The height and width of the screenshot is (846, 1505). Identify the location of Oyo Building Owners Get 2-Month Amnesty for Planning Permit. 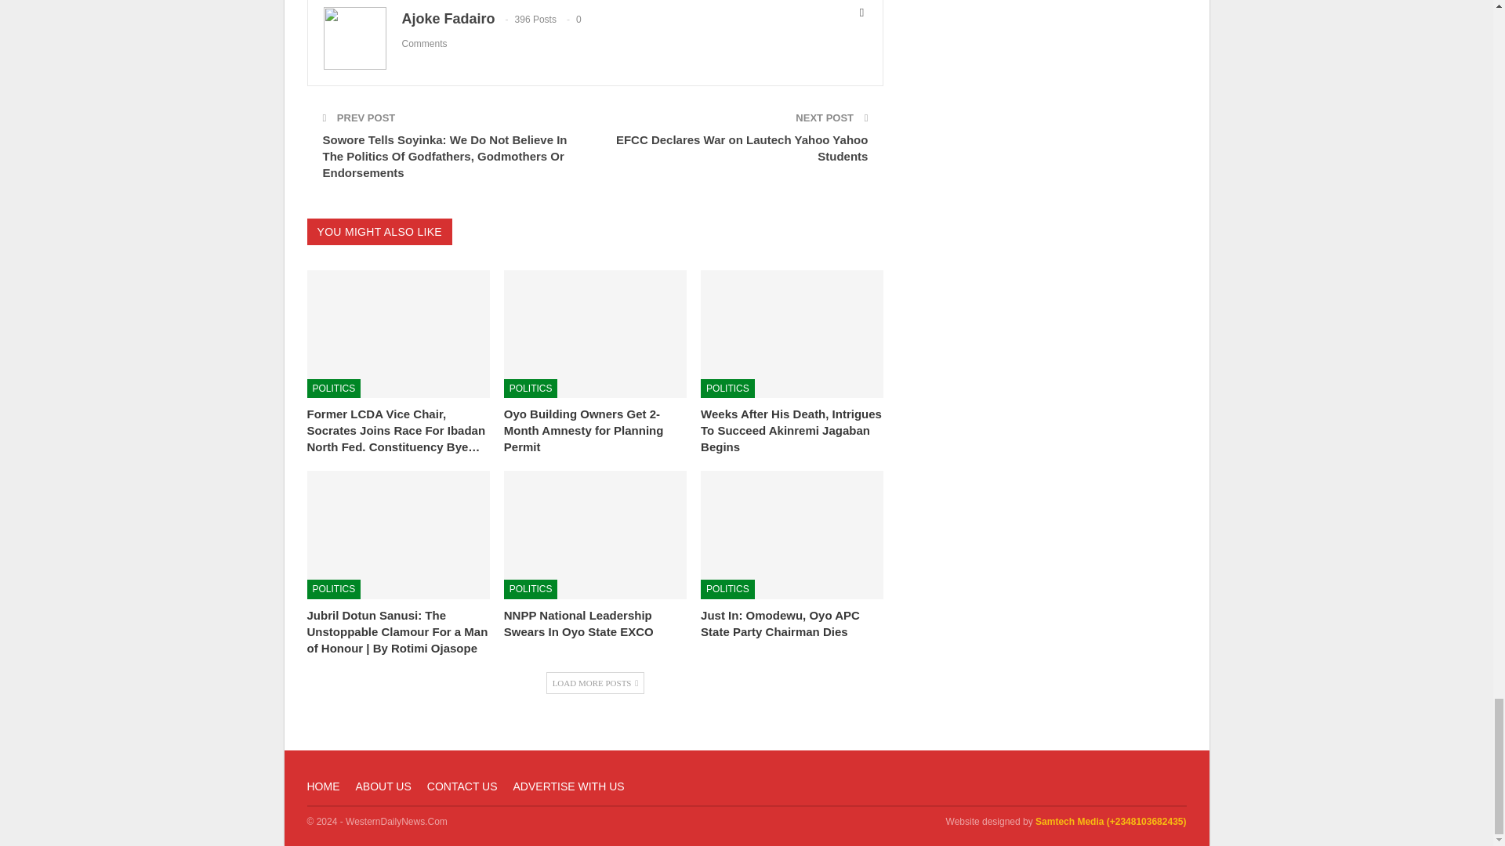
(583, 429).